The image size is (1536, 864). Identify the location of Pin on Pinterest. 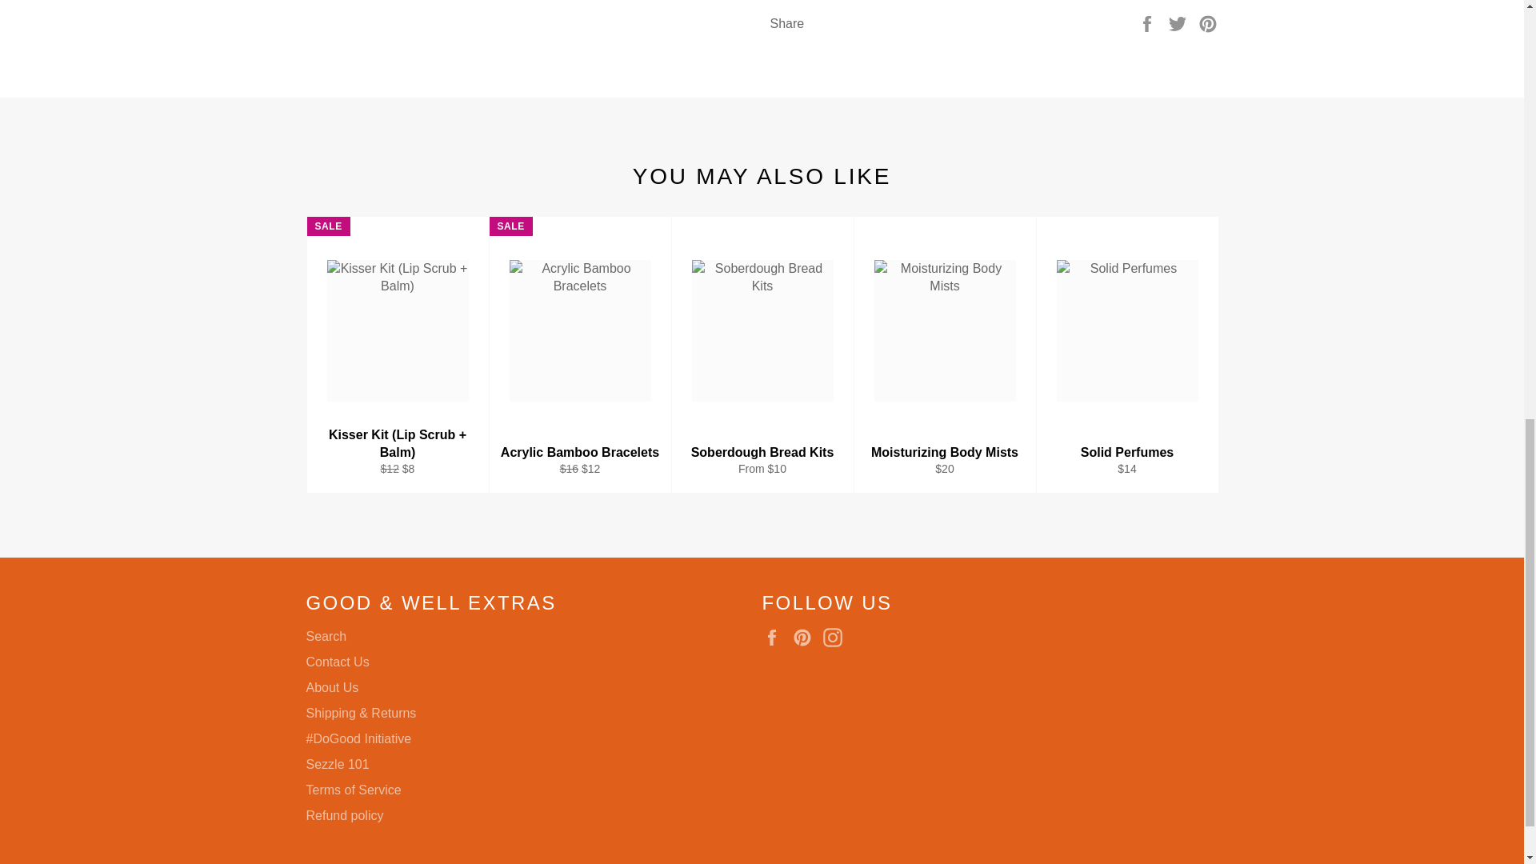
(1208, 22).